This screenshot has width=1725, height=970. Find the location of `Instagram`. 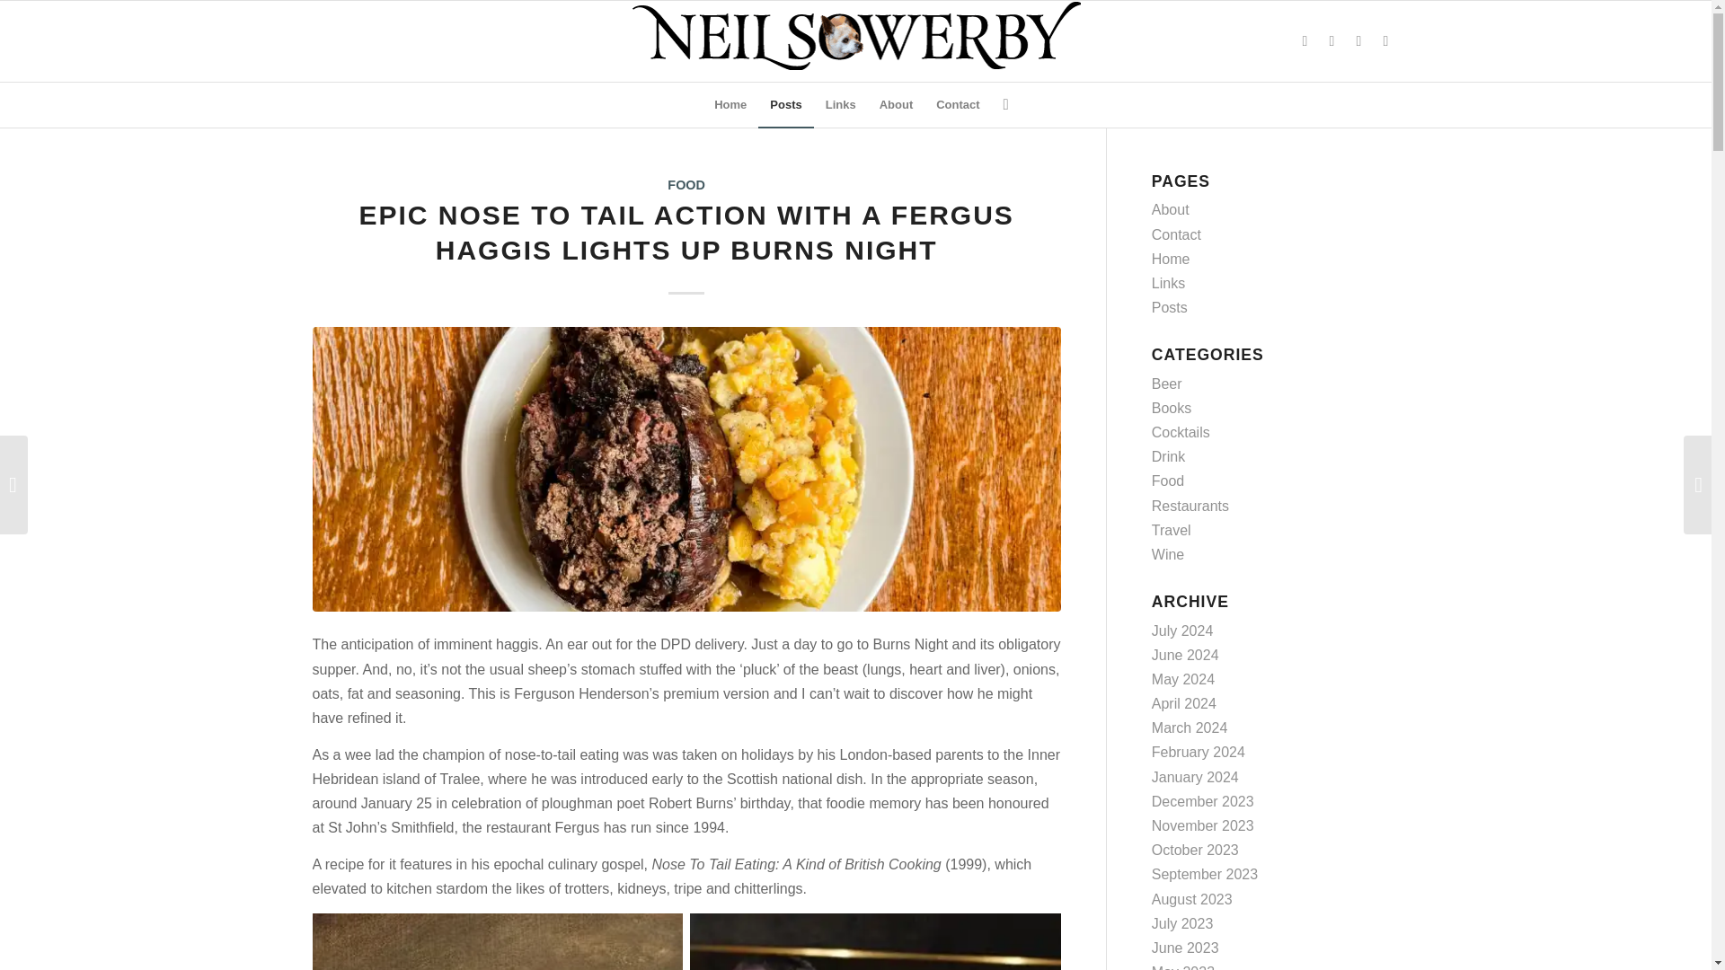

Instagram is located at coordinates (1331, 41).